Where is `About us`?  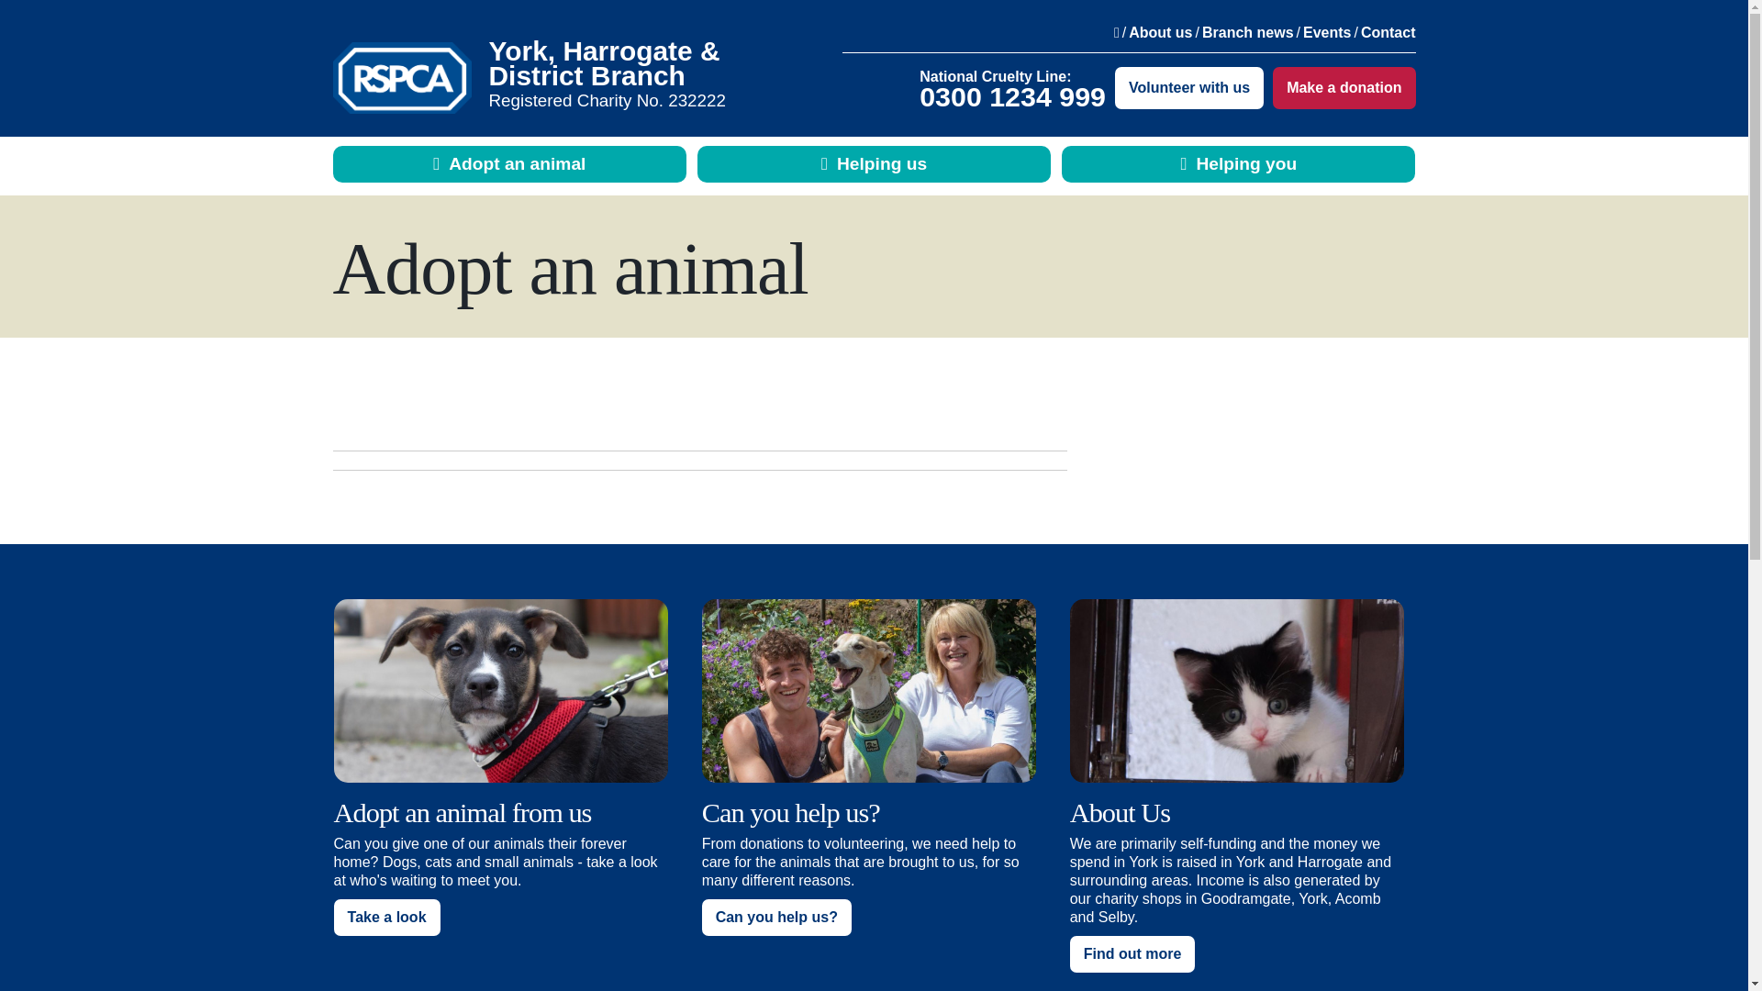 About us is located at coordinates (1160, 33).